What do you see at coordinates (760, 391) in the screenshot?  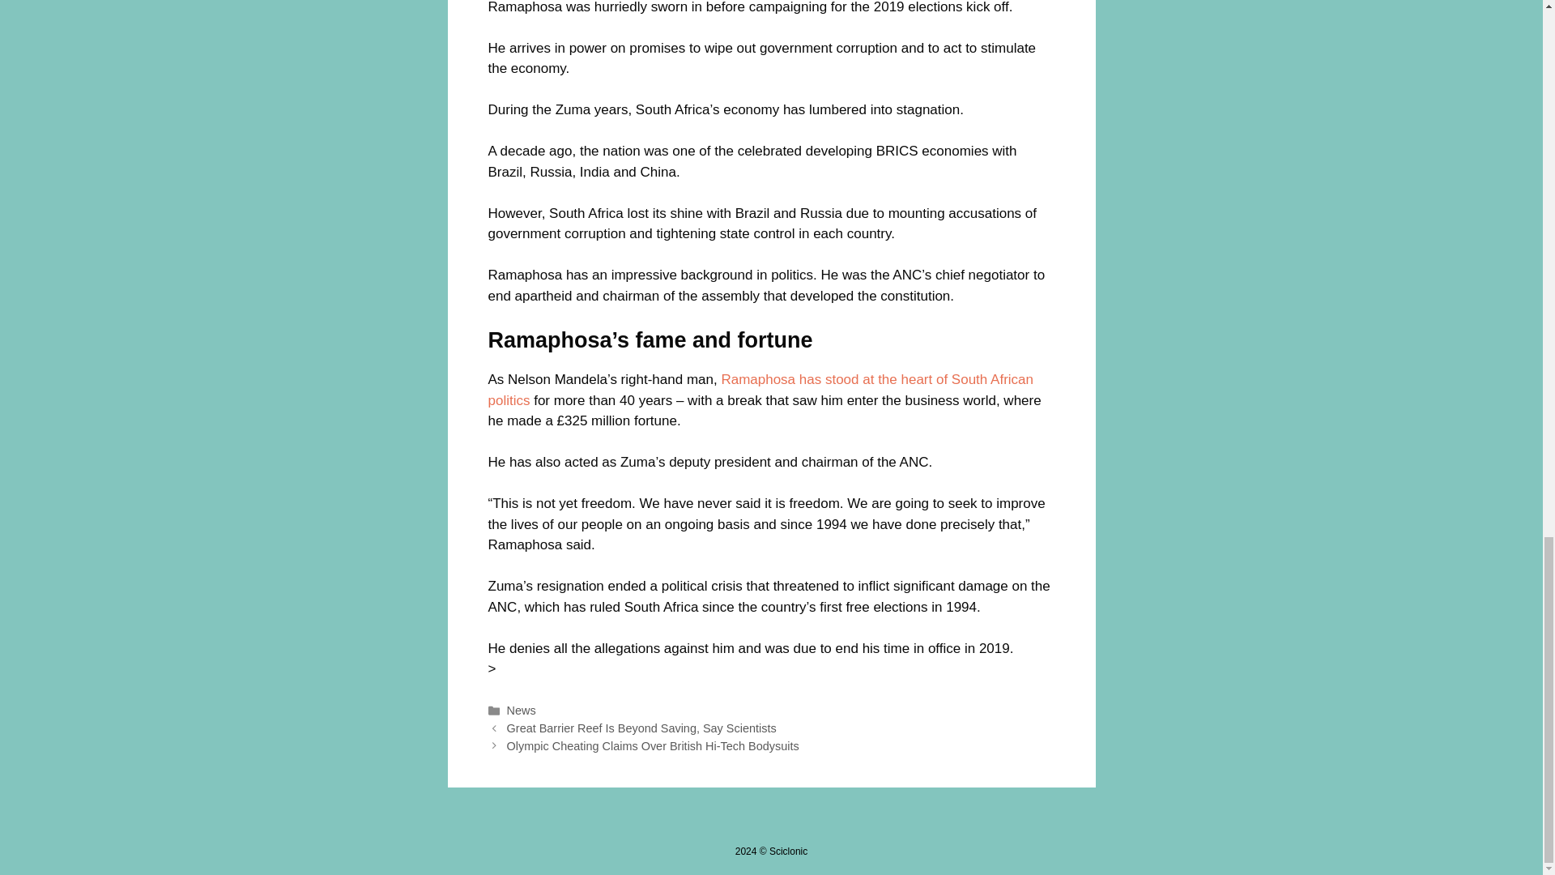 I see `Ramaphosa has stood at the heart of South African politics` at bounding box center [760, 391].